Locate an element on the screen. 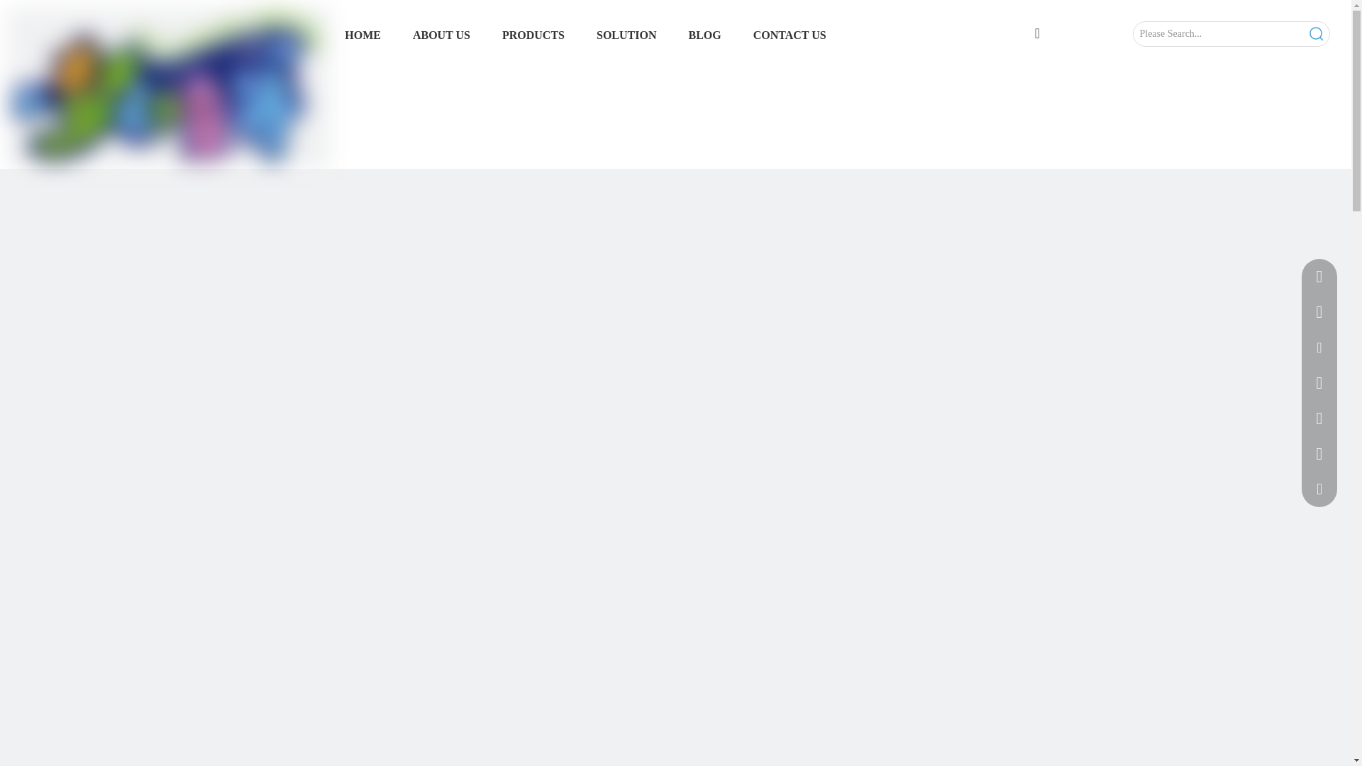 This screenshot has width=1362, height=766. BLOG is located at coordinates (704, 35).